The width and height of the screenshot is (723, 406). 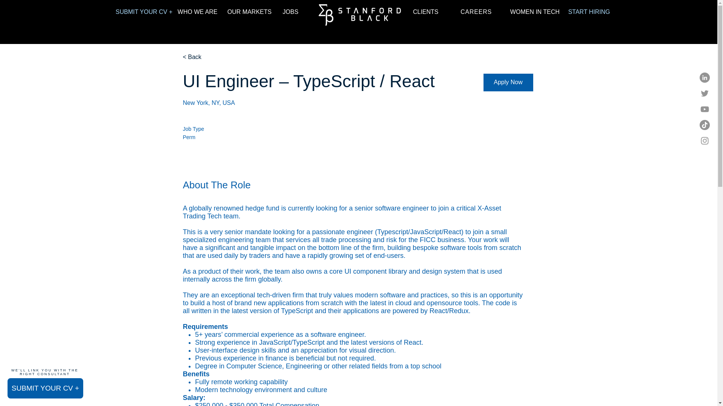 I want to click on CLIENTS, so click(x=426, y=12).